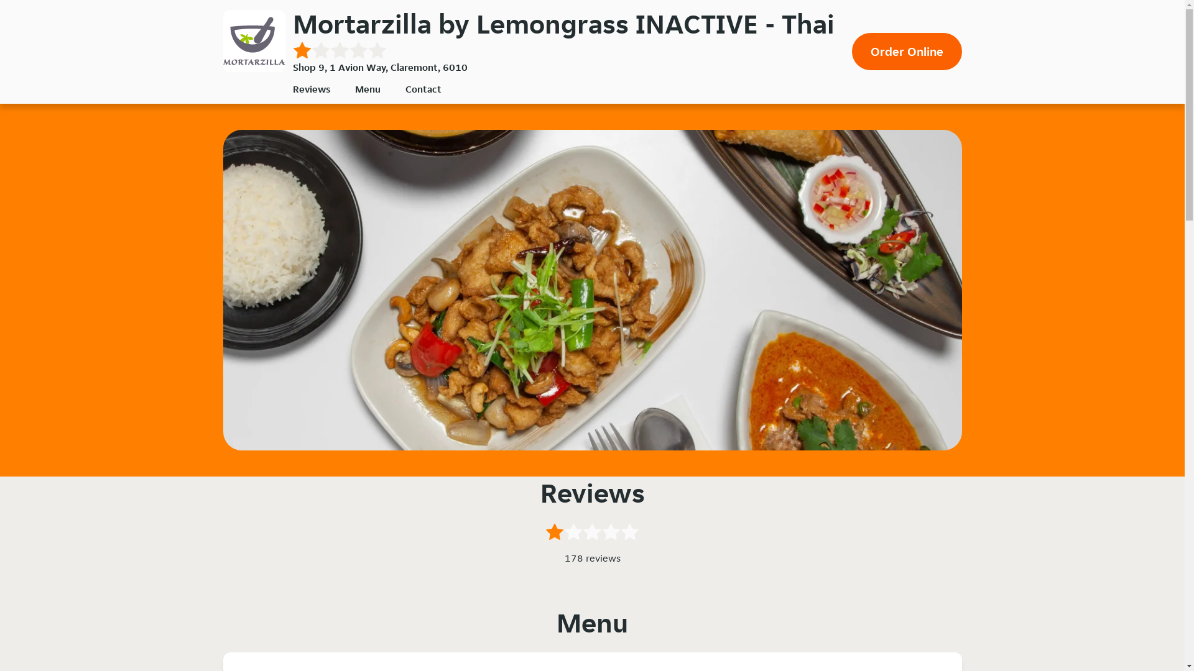 The width and height of the screenshot is (1194, 671). What do you see at coordinates (367, 89) in the screenshot?
I see `Menu` at bounding box center [367, 89].